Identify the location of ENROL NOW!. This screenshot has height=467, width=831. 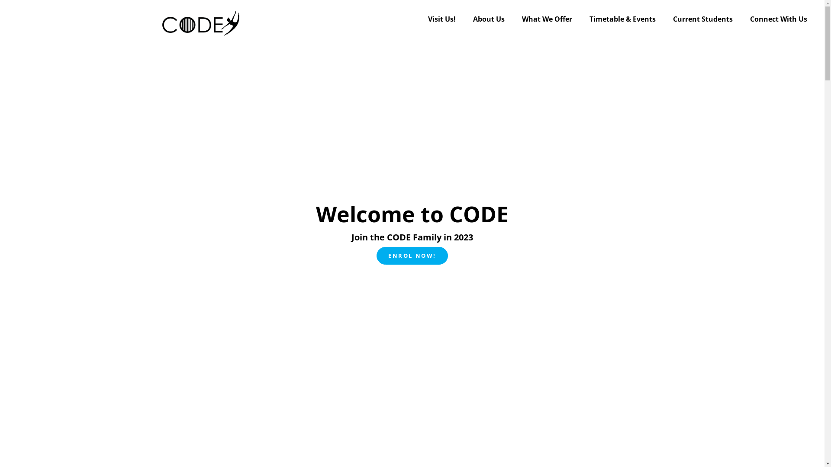
(412, 255).